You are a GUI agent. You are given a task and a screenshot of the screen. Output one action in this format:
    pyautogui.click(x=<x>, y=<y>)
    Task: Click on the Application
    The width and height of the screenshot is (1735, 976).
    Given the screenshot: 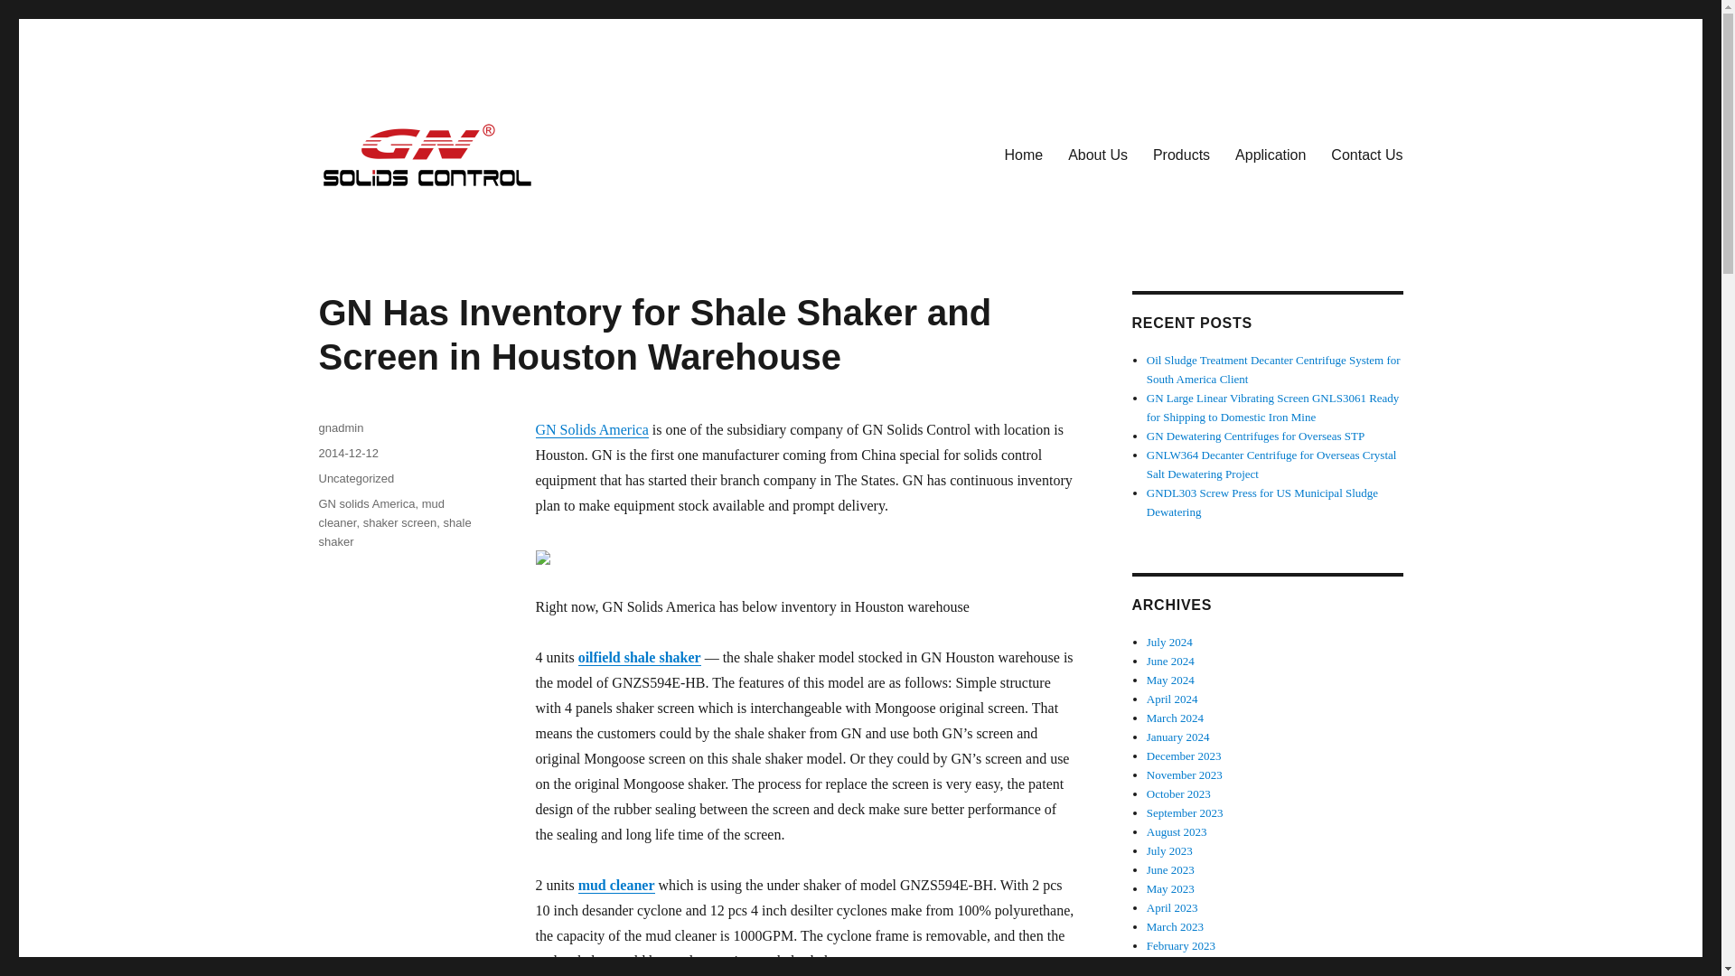 What is the action you would take?
    pyautogui.click(x=1271, y=155)
    